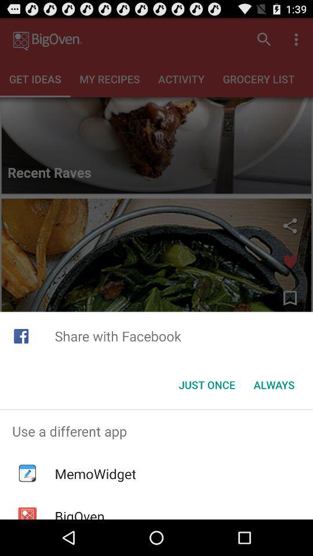 The image size is (313, 556). I want to click on select the always, so click(274, 385).